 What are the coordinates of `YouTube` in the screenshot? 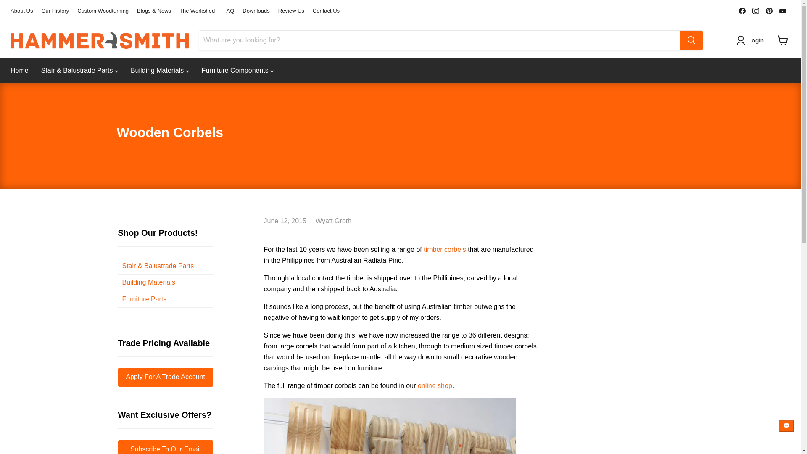 It's located at (782, 11).